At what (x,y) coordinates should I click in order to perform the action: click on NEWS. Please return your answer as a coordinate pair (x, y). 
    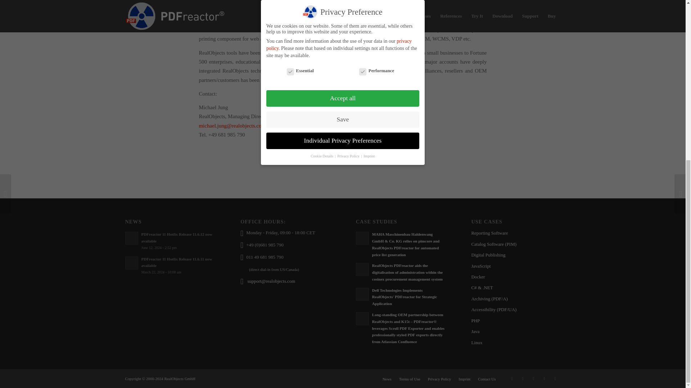
    Looking at the image, I should click on (133, 222).